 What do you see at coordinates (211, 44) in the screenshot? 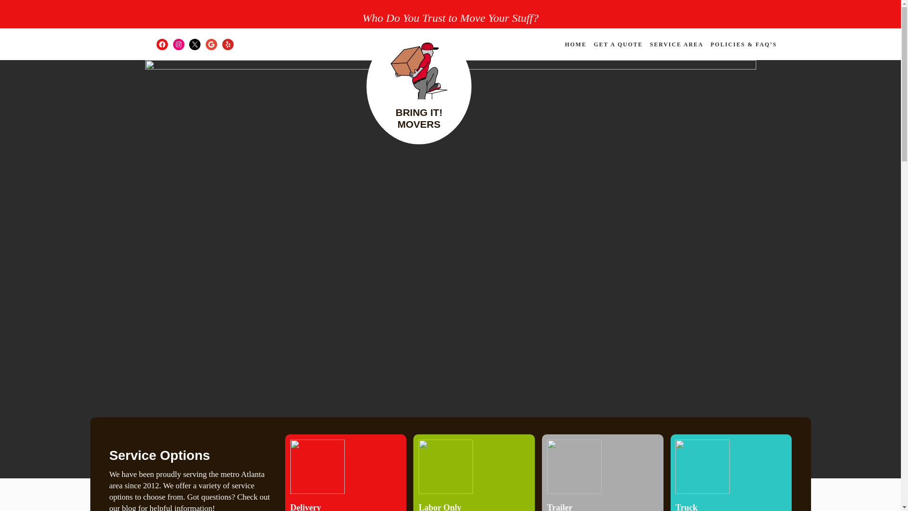
I see `Google` at bounding box center [211, 44].